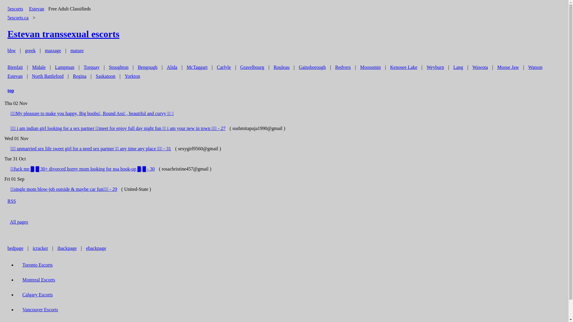  What do you see at coordinates (508, 67) in the screenshot?
I see `Moose Jaw` at bounding box center [508, 67].